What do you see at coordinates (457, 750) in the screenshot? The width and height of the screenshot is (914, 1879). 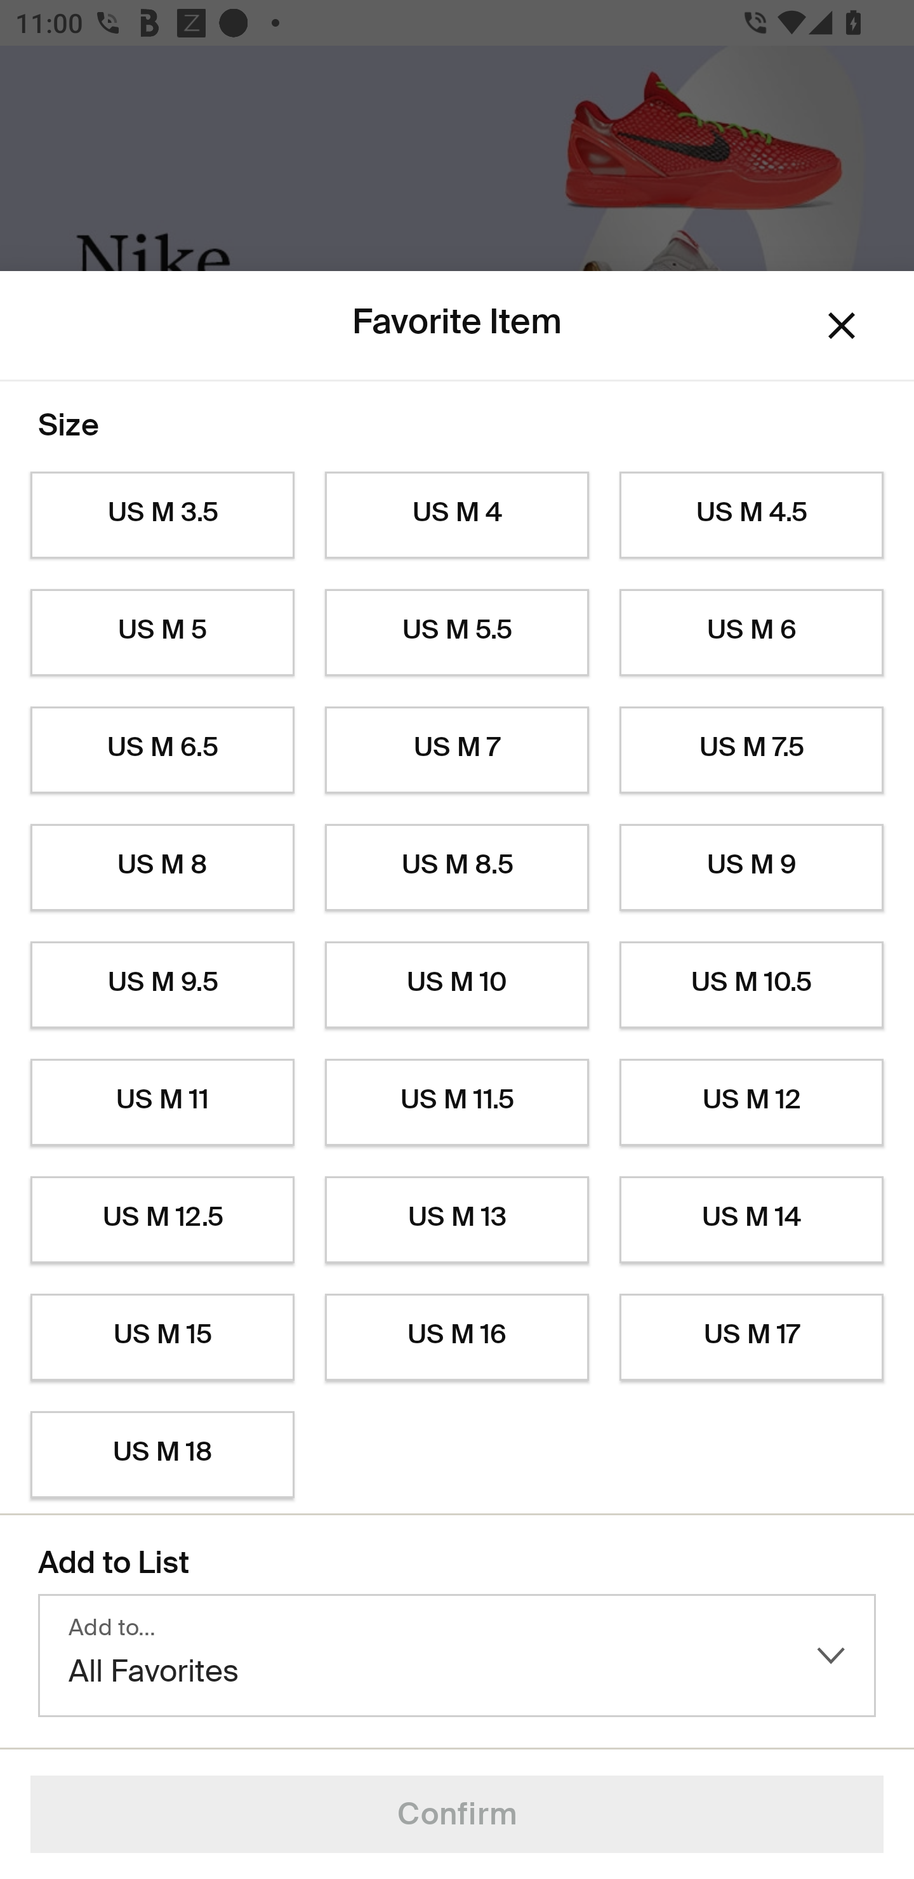 I see `US M 7` at bounding box center [457, 750].